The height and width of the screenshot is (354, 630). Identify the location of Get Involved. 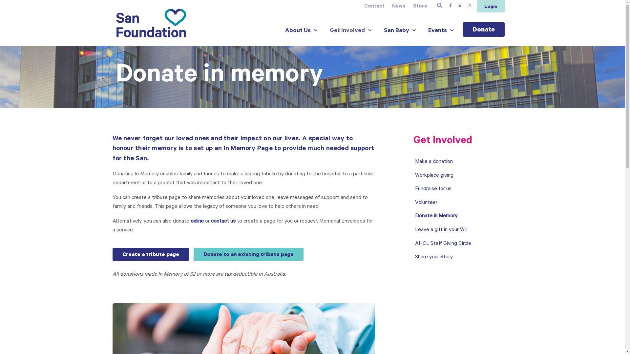
(443, 142).